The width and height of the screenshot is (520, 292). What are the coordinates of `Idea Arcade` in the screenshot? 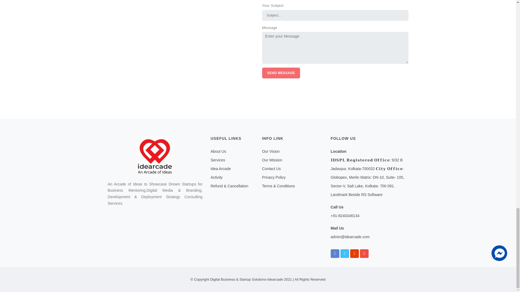 It's located at (220, 168).